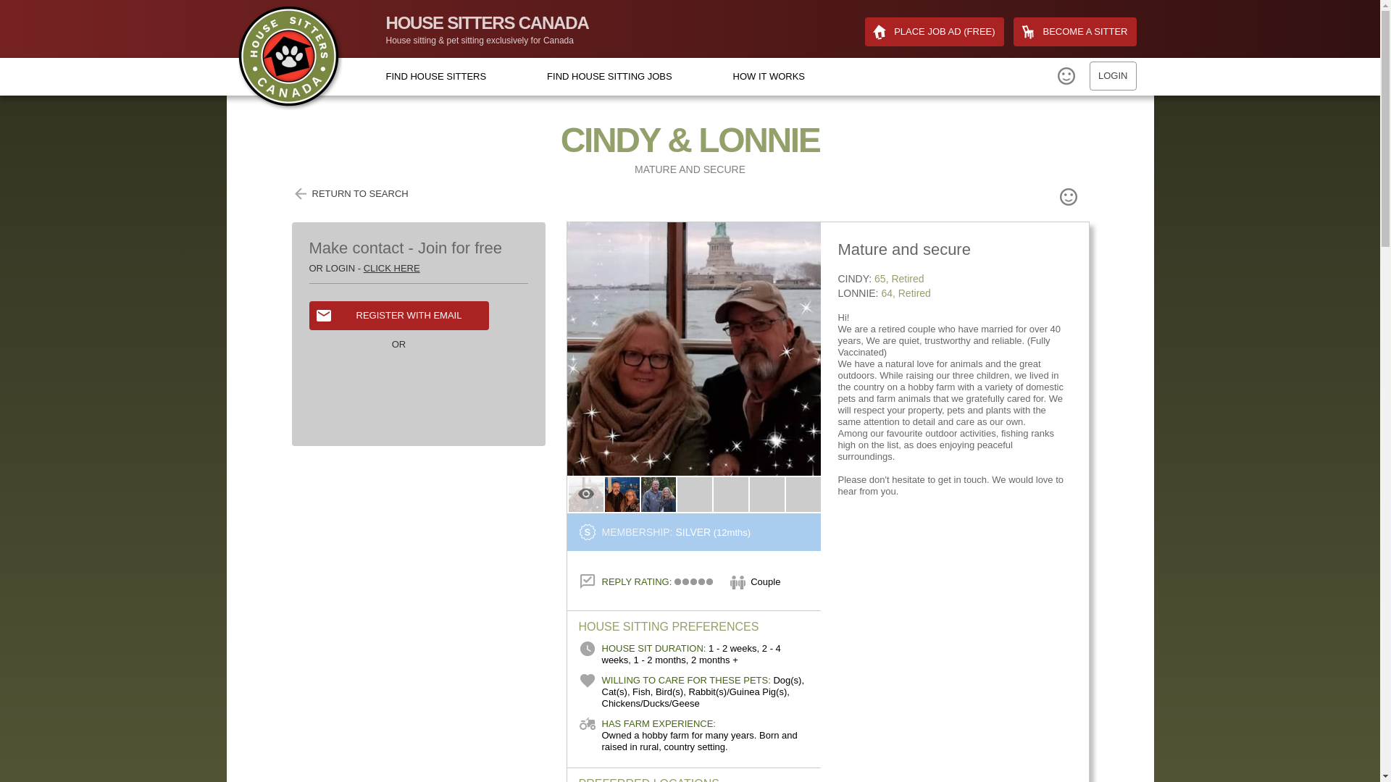  What do you see at coordinates (435, 77) in the screenshot?
I see `FIND HOUSE SITTERS` at bounding box center [435, 77].